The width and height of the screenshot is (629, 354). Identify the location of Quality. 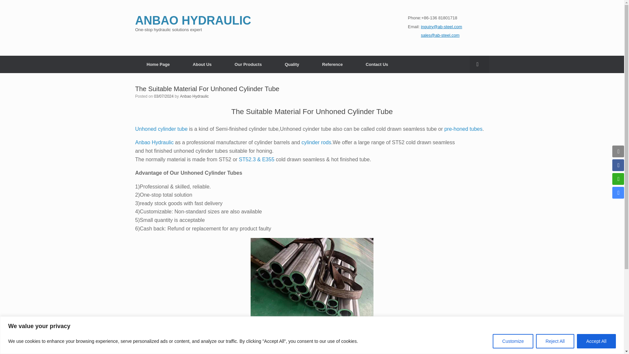
(292, 64).